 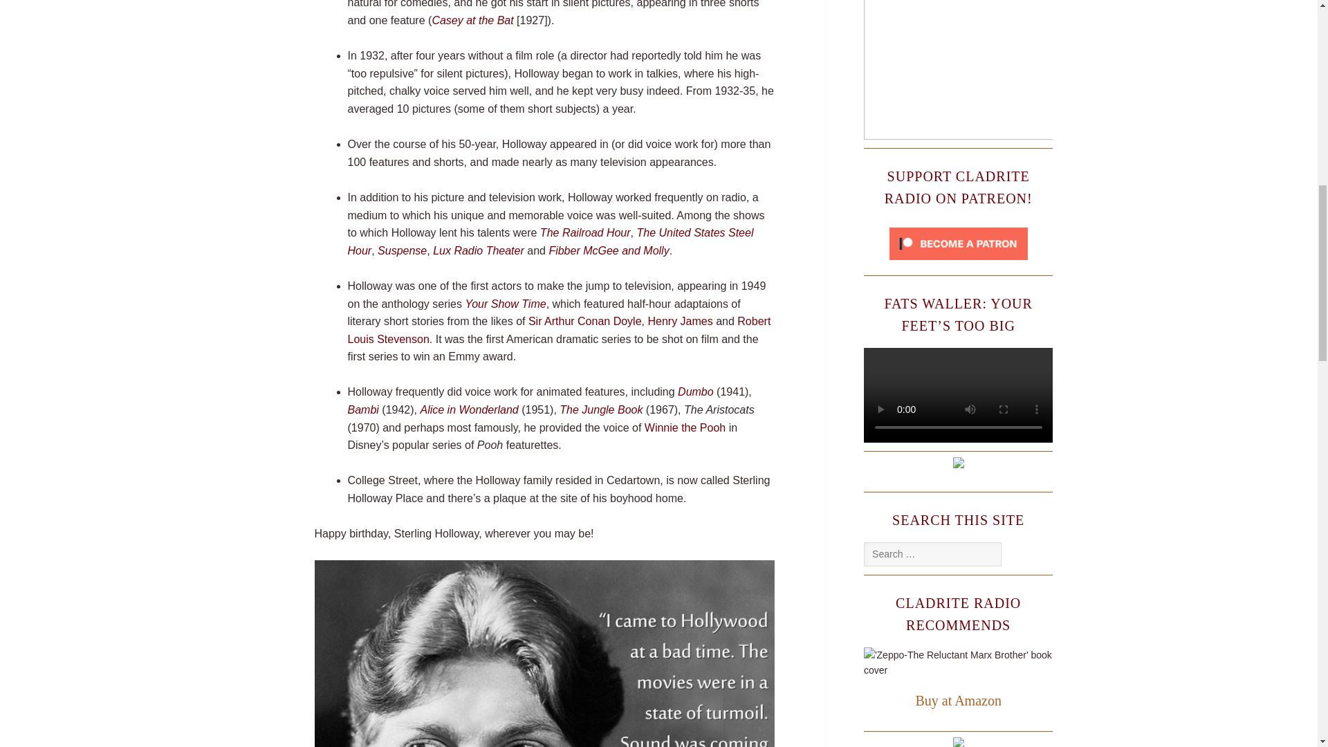 What do you see at coordinates (472, 19) in the screenshot?
I see `Casey at the Bat` at bounding box center [472, 19].